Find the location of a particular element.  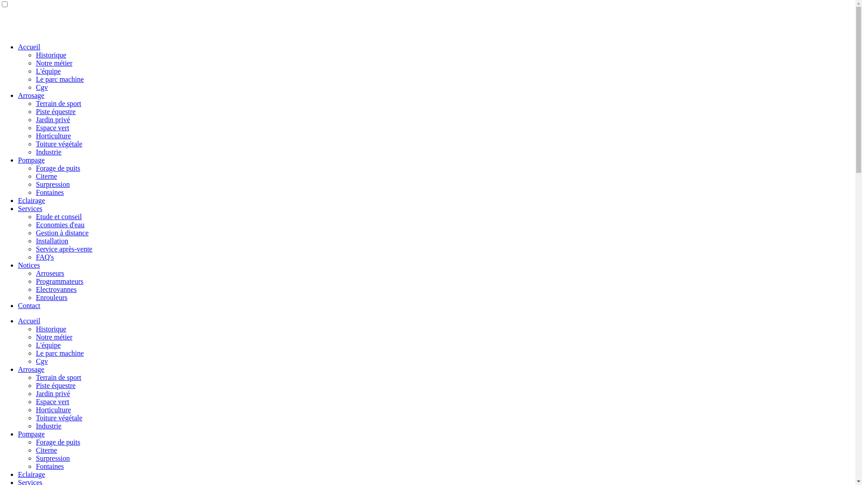

Forage de puits is located at coordinates (58, 442).